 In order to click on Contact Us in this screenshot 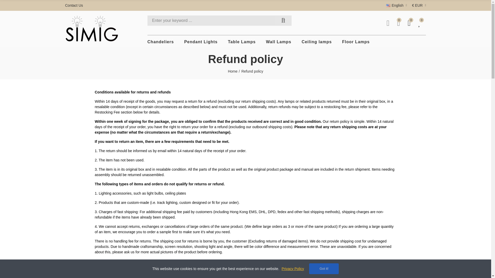, I will do `click(75, 5)`.